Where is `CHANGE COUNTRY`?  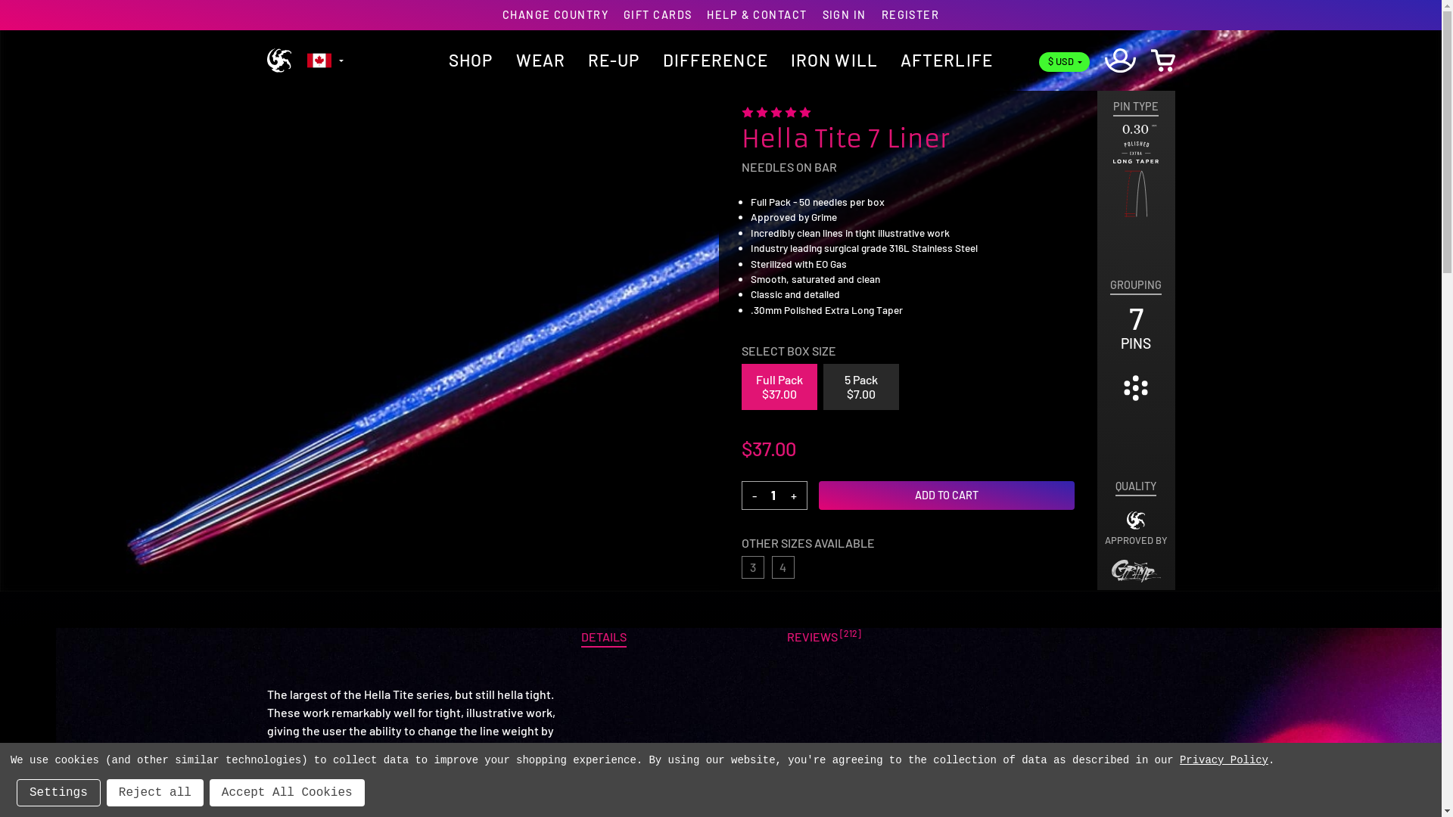
CHANGE COUNTRY is located at coordinates (555, 15).